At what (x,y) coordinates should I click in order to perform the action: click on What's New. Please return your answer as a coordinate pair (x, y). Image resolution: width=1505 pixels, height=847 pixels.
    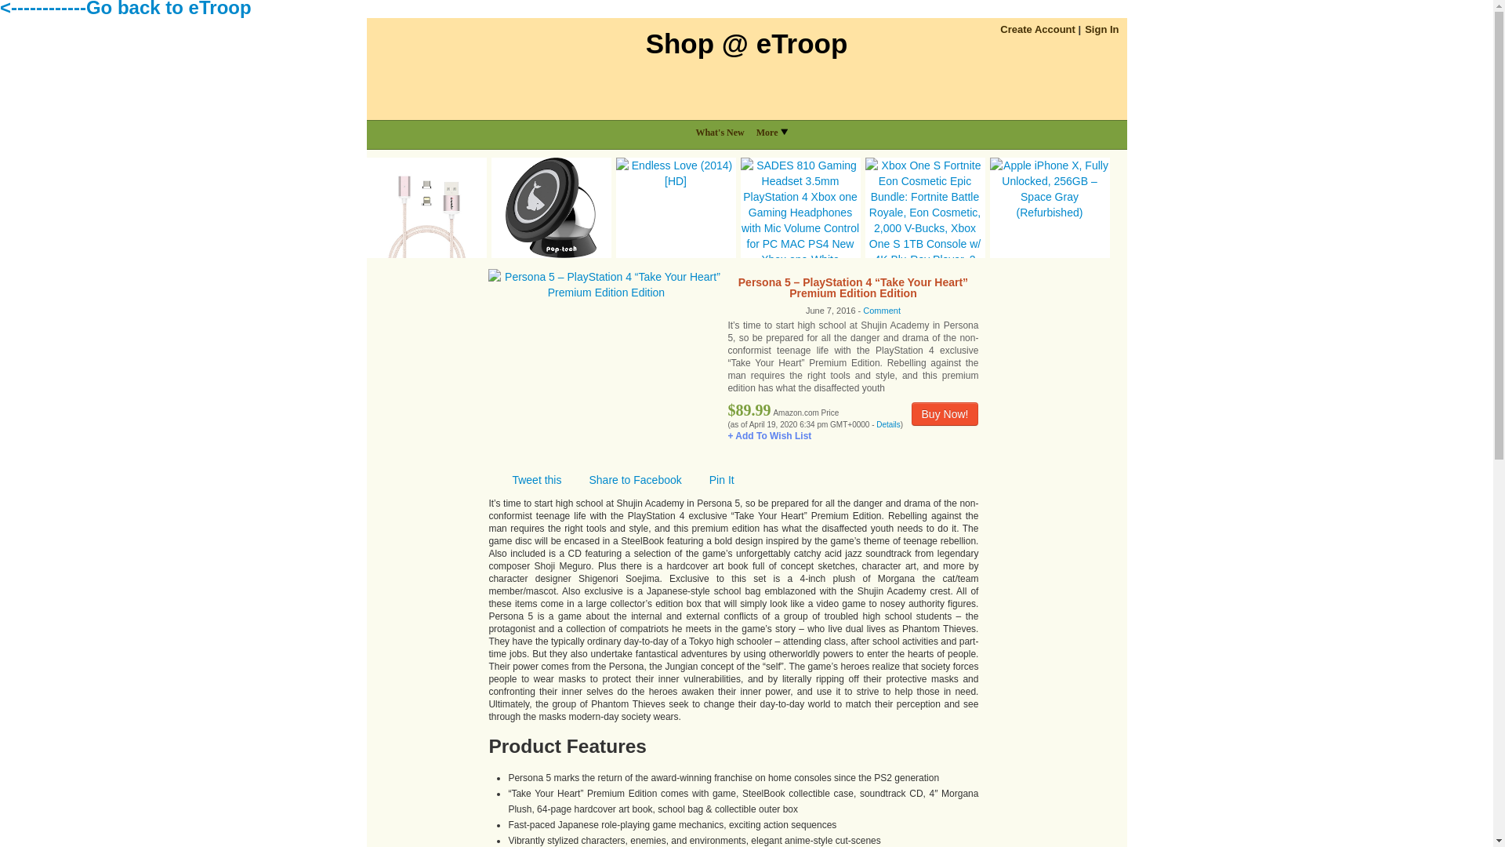
    Looking at the image, I should click on (725, 132).